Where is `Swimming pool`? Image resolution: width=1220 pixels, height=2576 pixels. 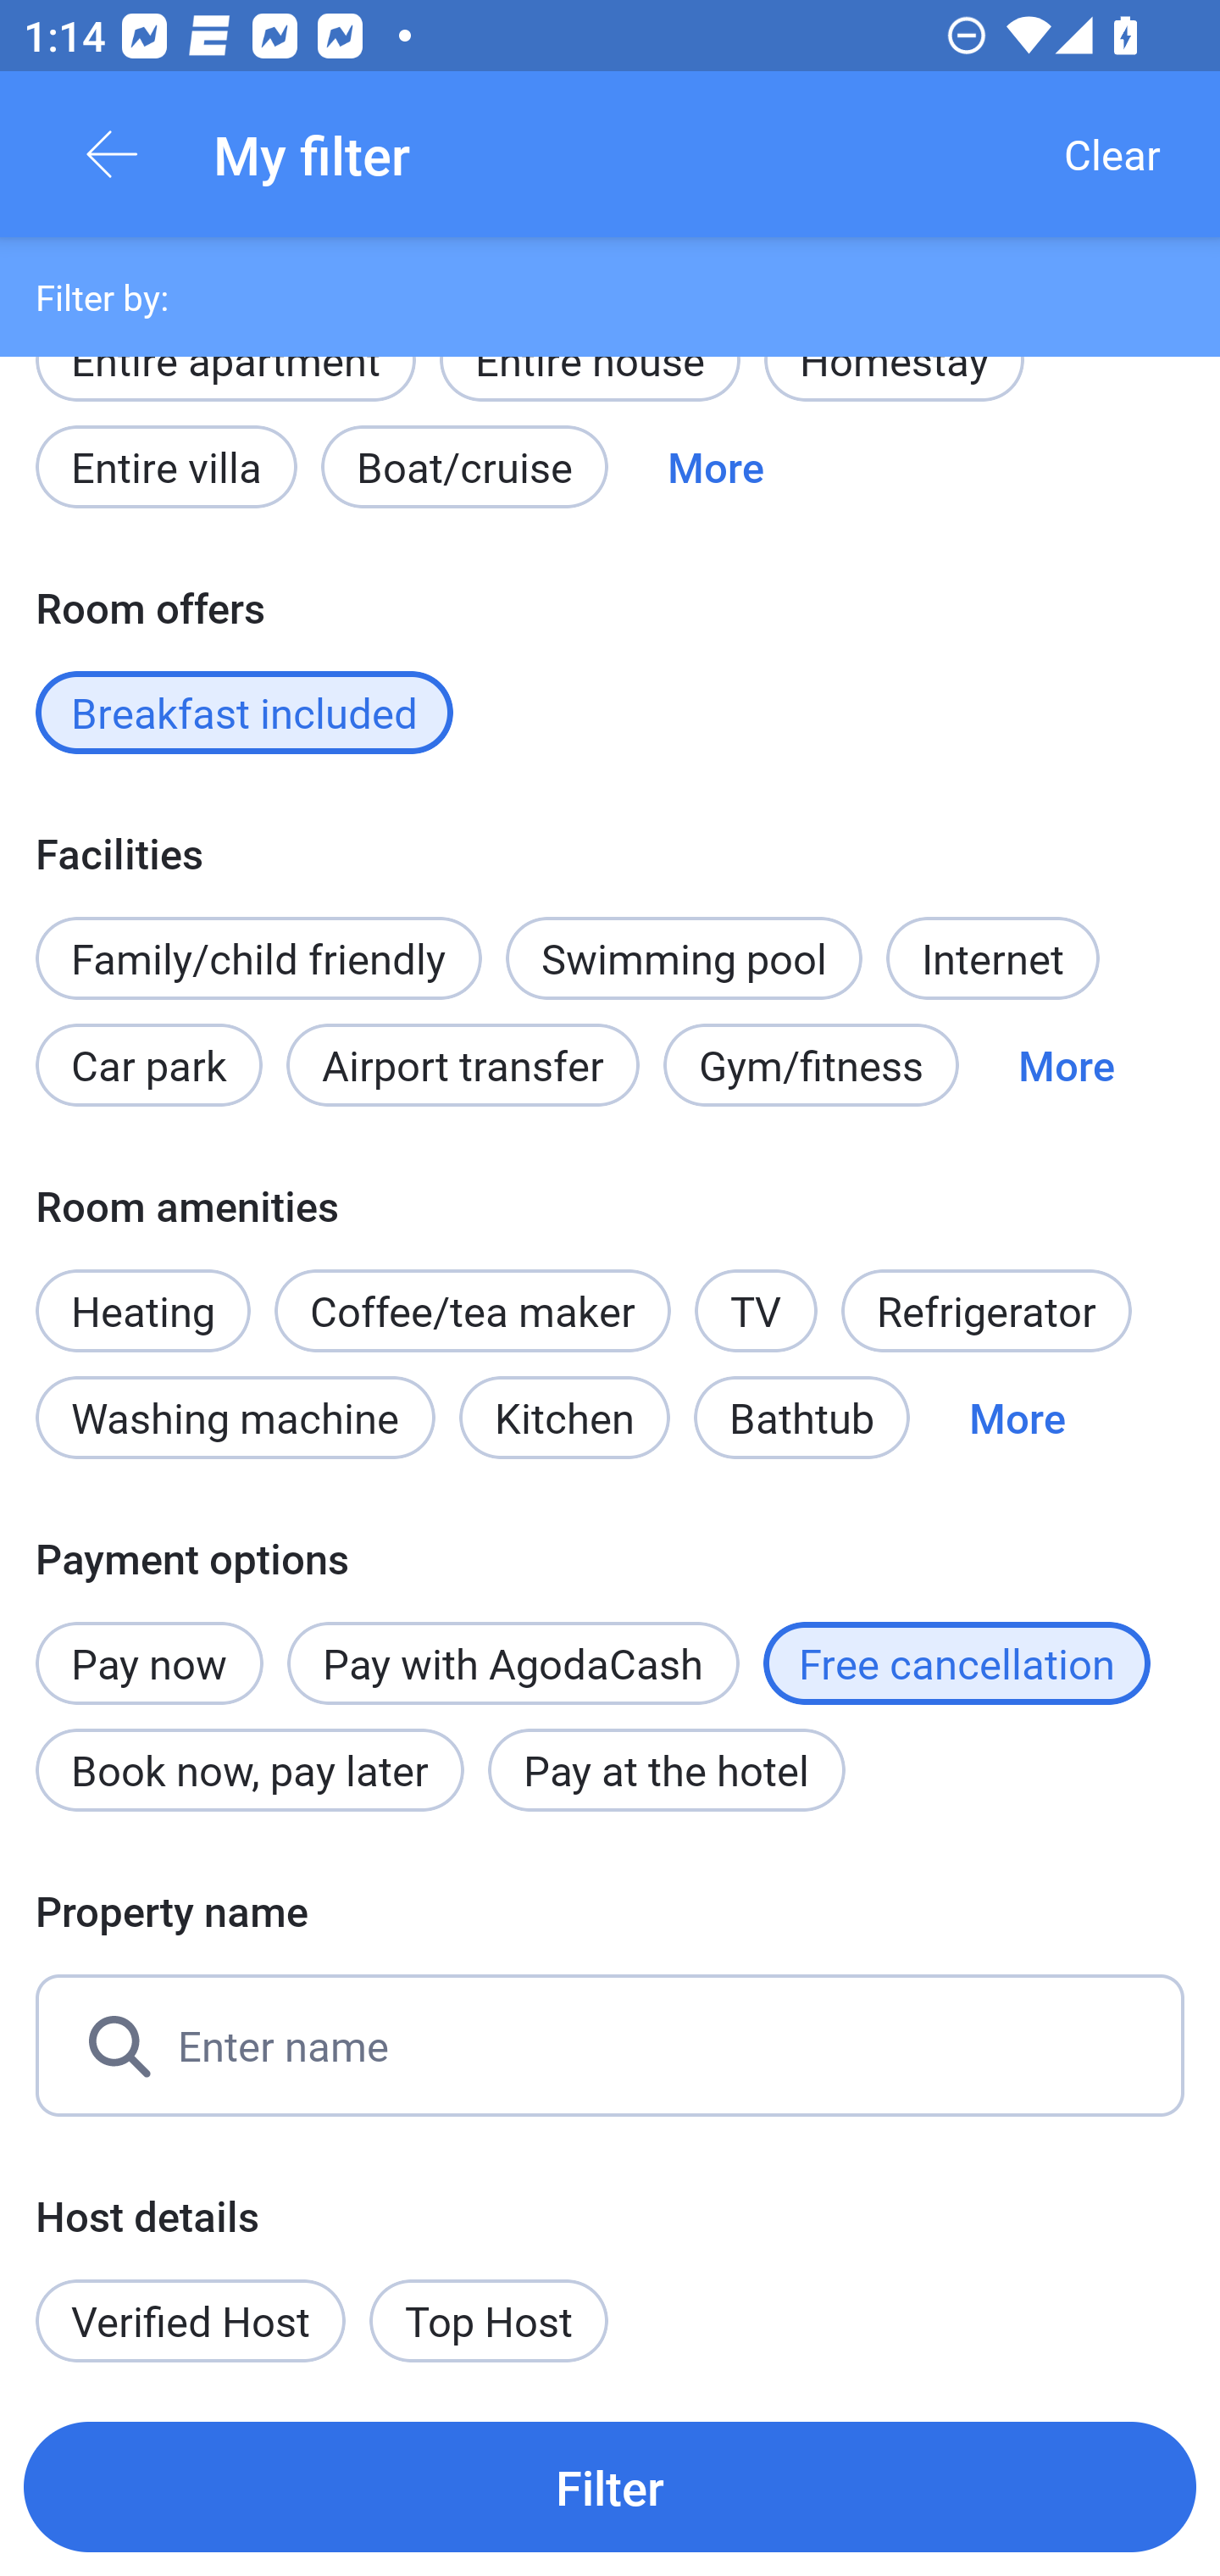
Swimming pool is located at coordinates (685, 958).